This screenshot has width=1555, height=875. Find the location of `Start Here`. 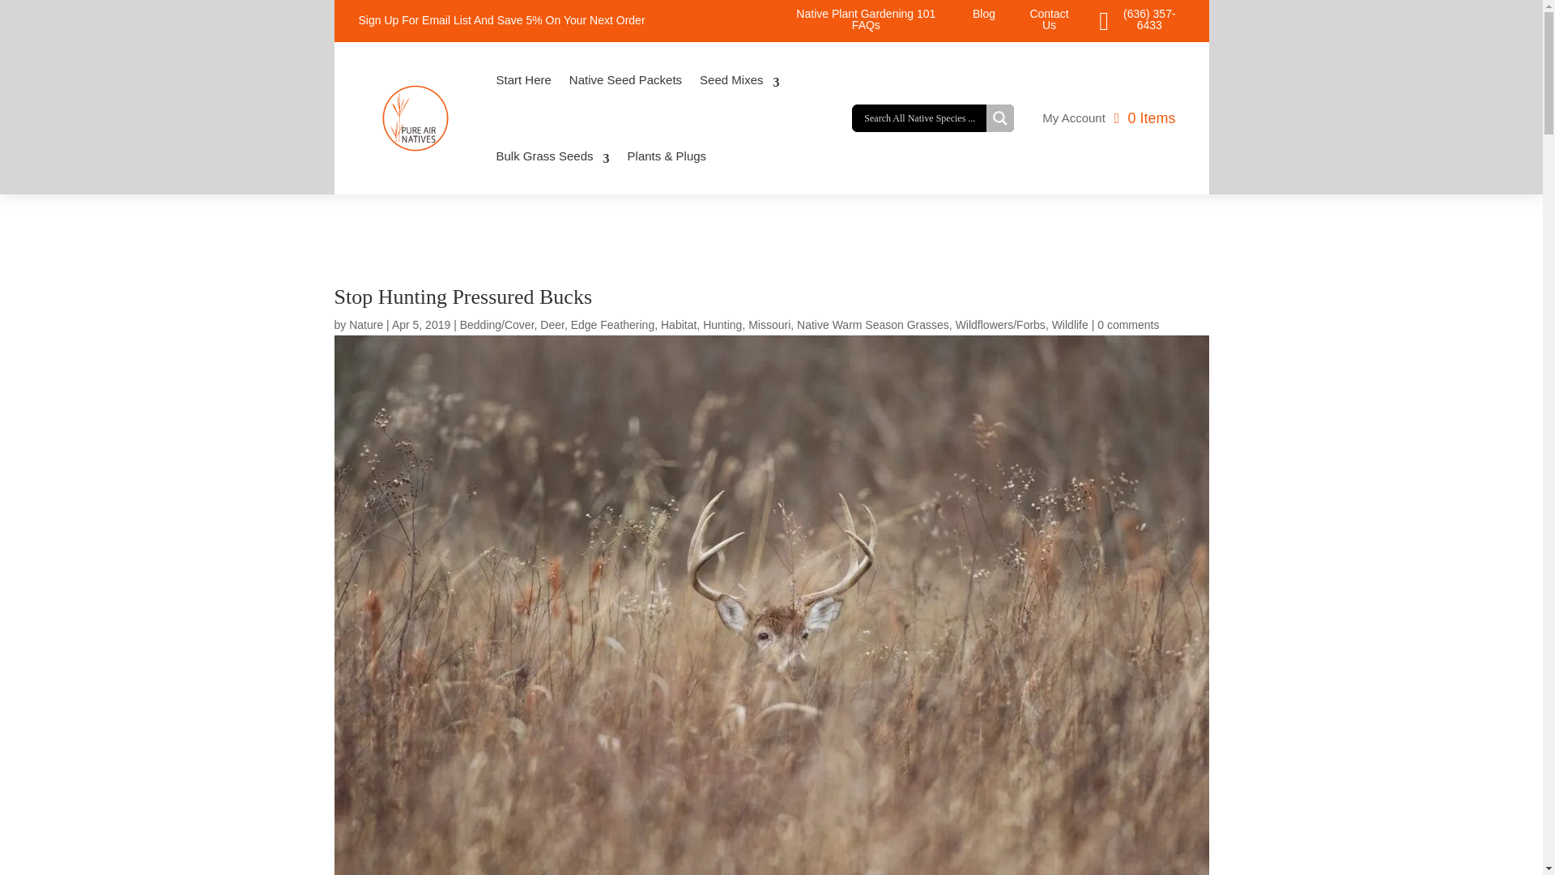

Start Here is located at coordinates (523, 87).